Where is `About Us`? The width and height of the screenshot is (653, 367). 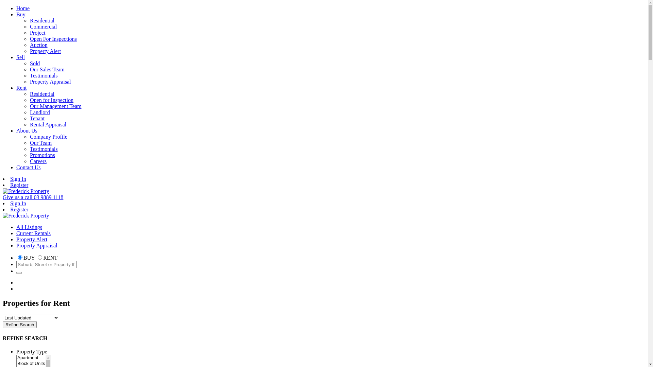 About Us is located at coordinates (27, 130).